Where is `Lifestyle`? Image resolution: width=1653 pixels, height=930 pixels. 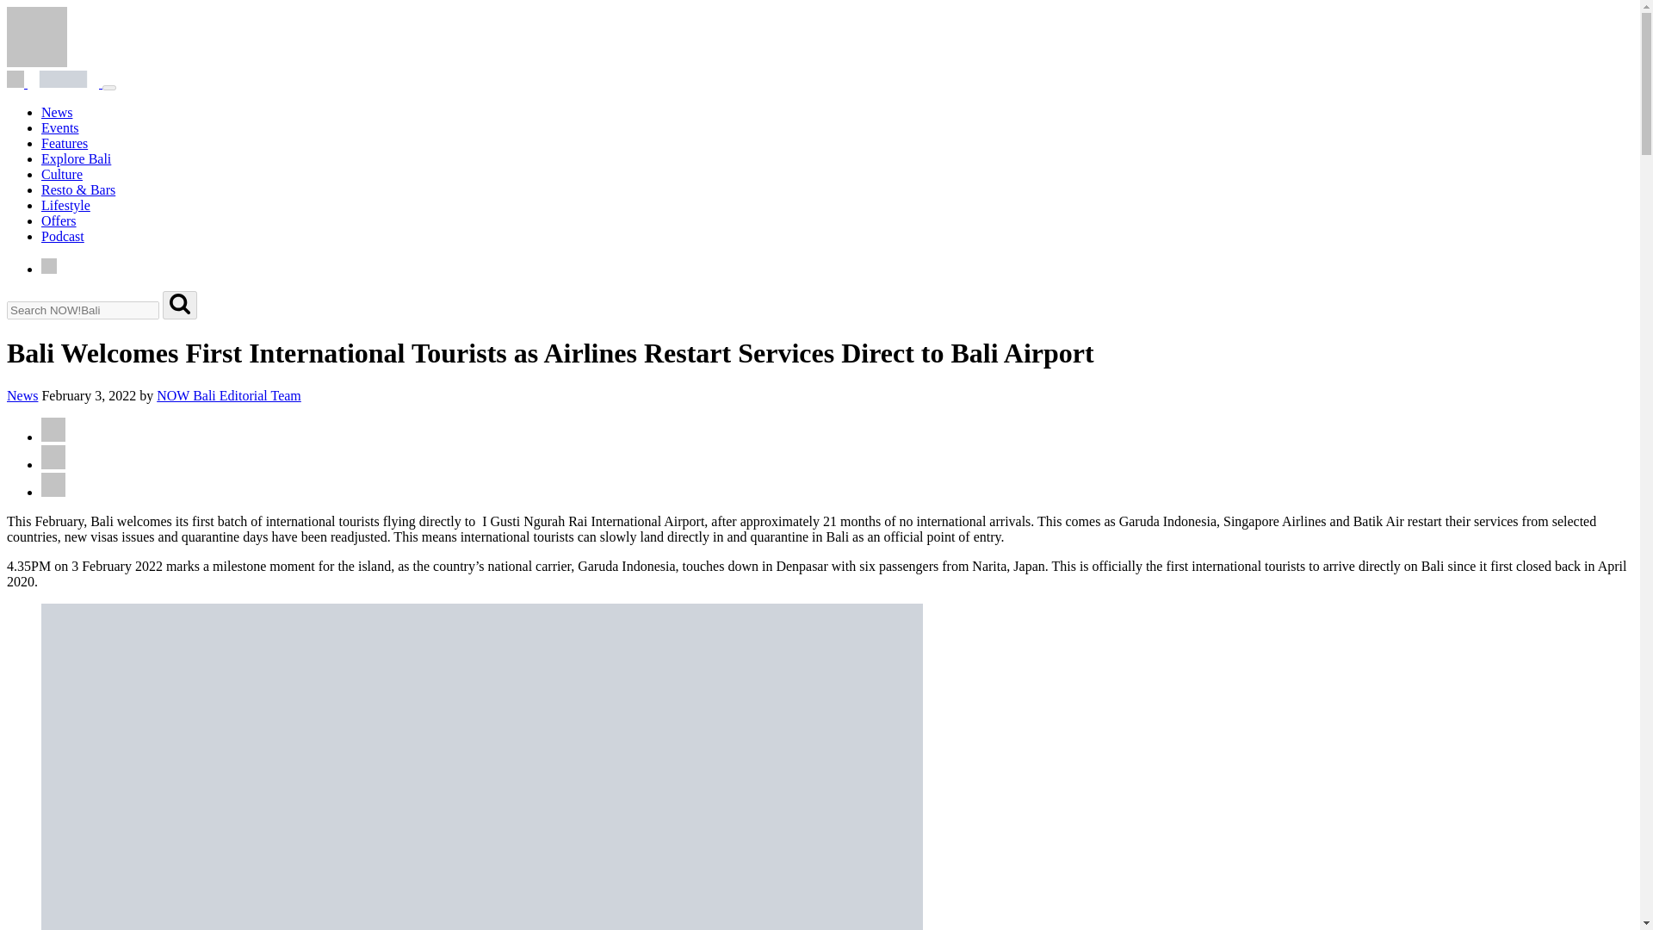
Lifestyle is located at coordinates (65, 205).